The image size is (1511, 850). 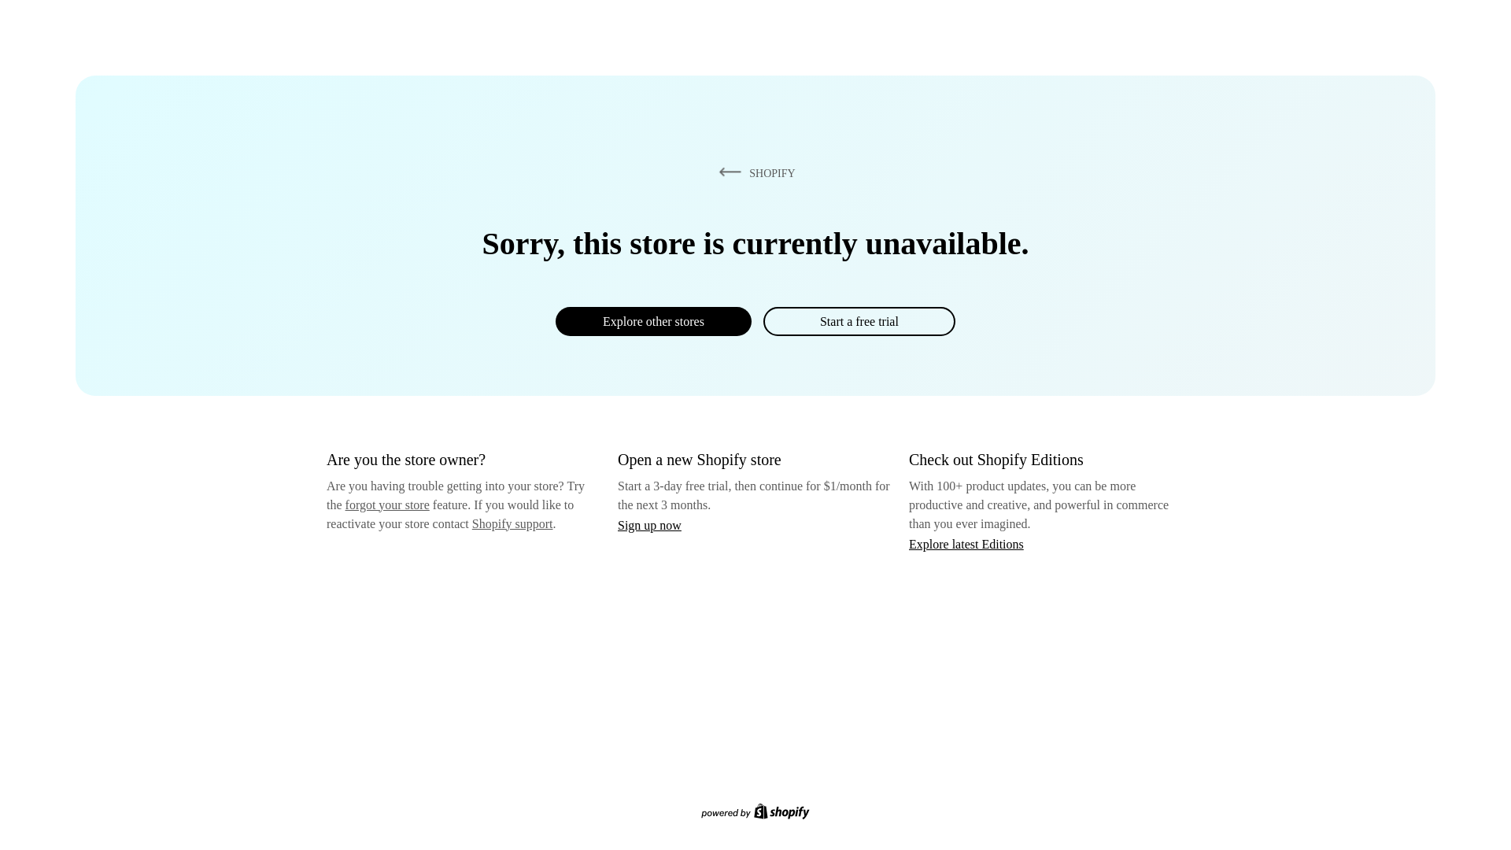 What do you see at coordinates (859, 321) in the screenshot?
I see `Start a free trial` at bounding box center [859, 321].